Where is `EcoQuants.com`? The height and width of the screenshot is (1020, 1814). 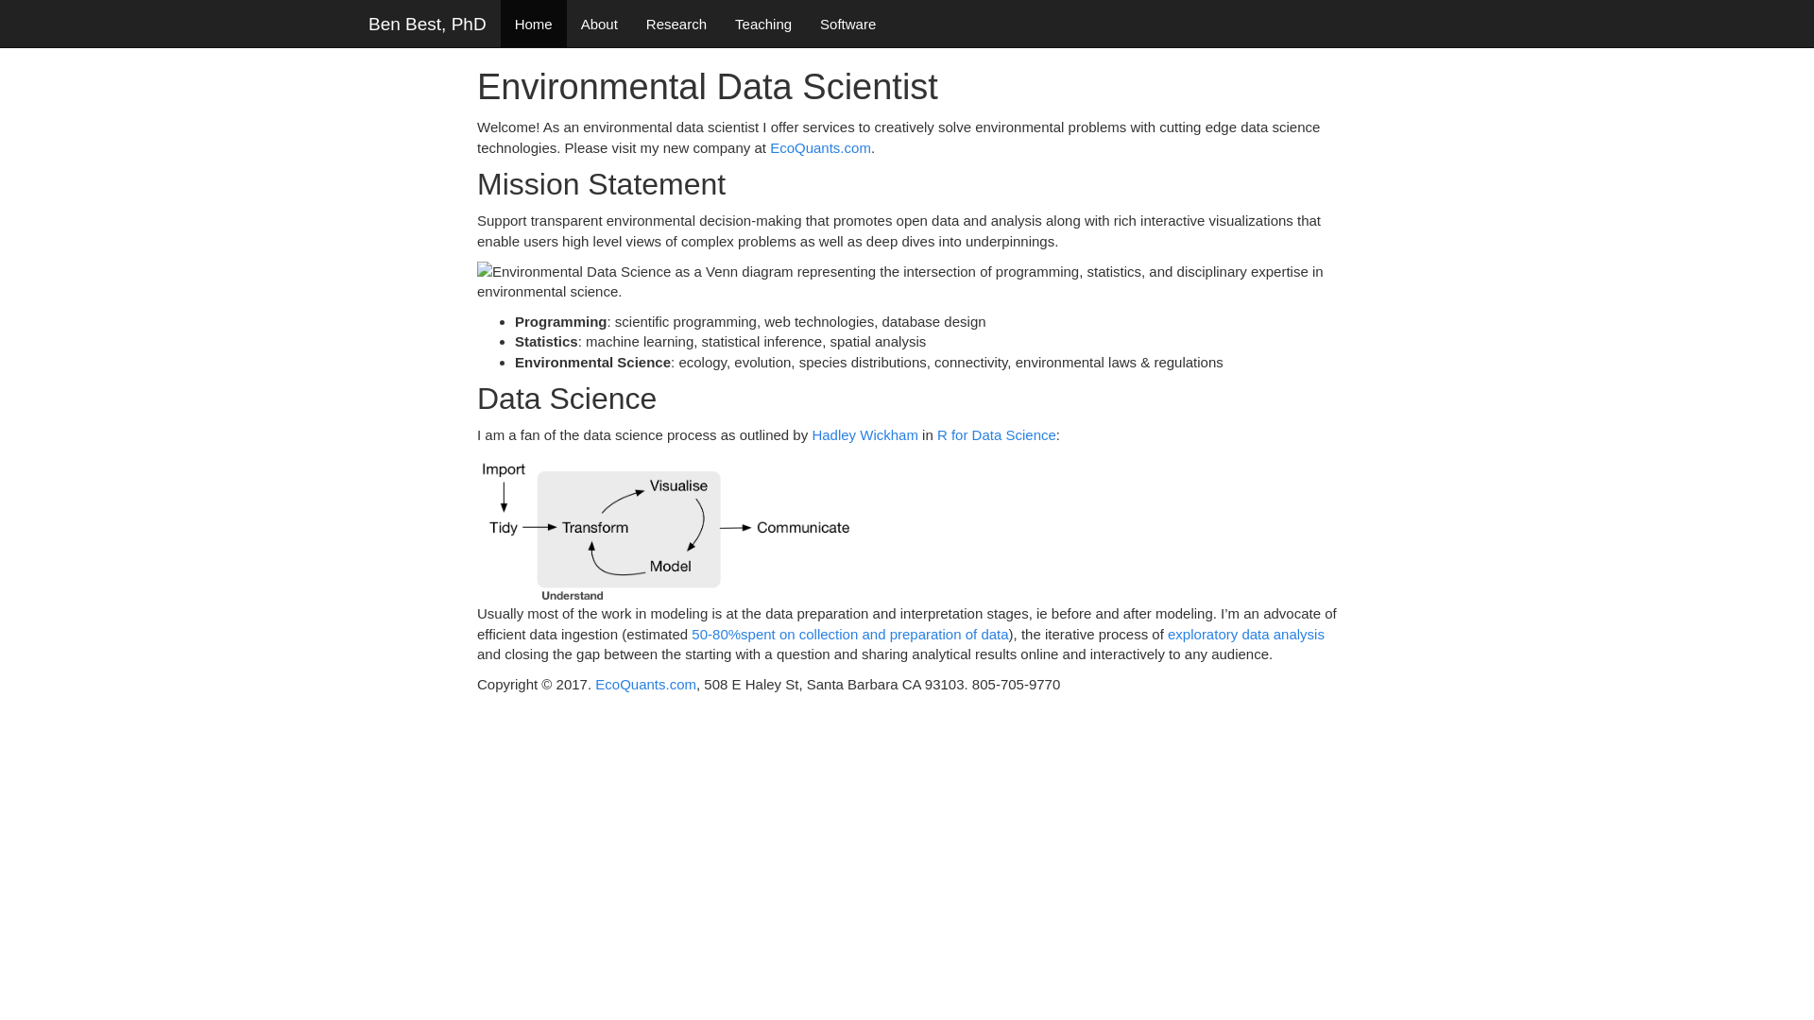
EcoQuants.com is located at coordinates (645, 684).